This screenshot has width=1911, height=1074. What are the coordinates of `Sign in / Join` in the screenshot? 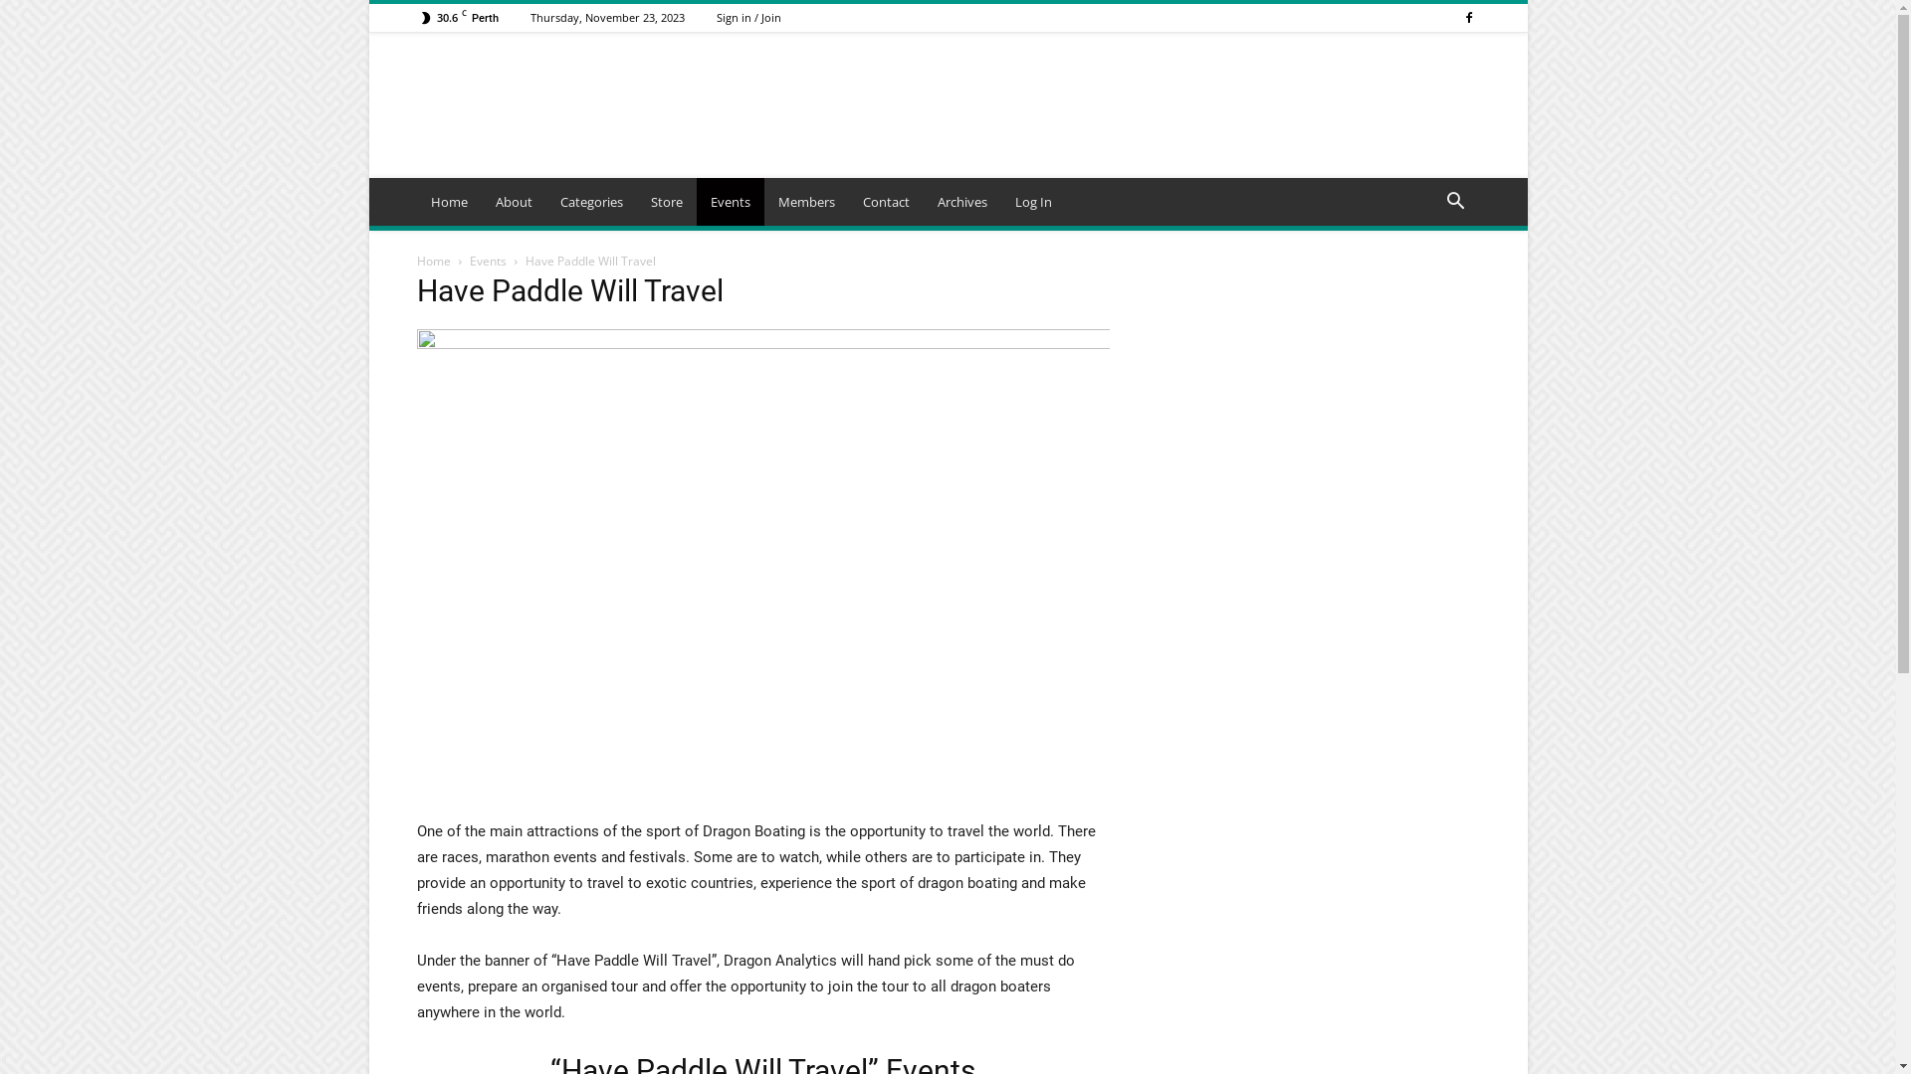 It's located at (748, 18).